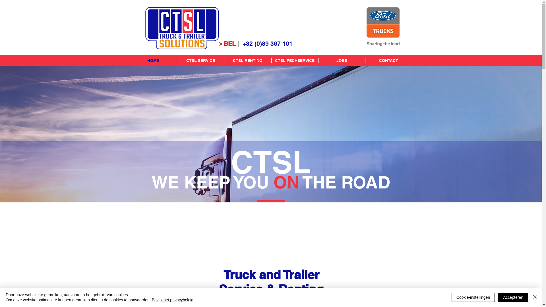 The height and width of the screenshot is (307, 546). Describe the element at coordinates (173, 300) in the screenshot. I see `Bekijk het privacybeleid` at that location.